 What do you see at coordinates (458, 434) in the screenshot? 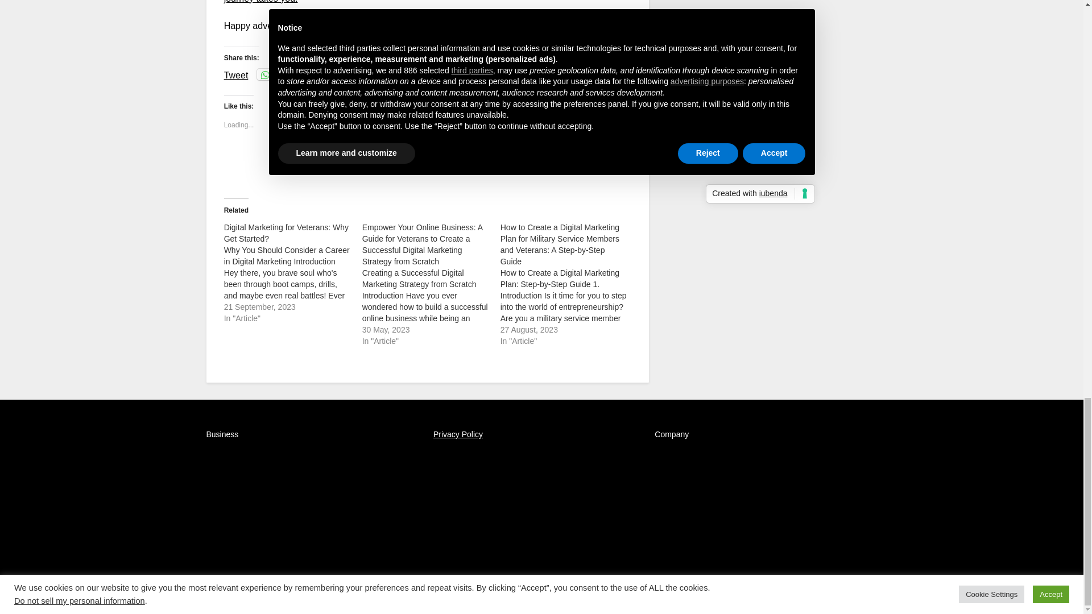
I see `Privacy Policy ` at bounding box center [458, 434].